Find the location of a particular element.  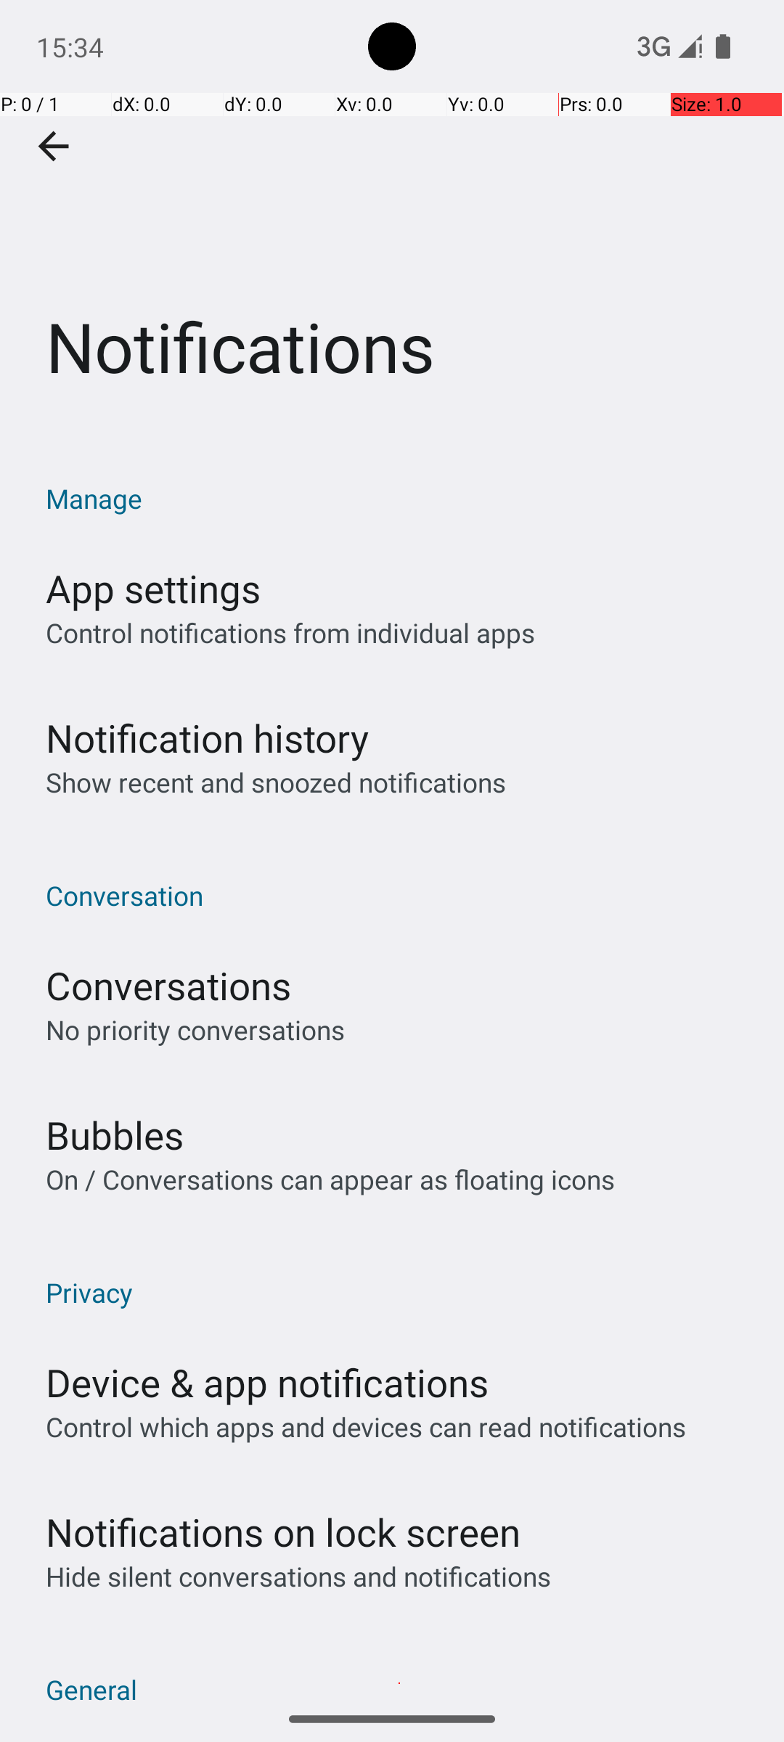

App settings is located at coordinates (153, 588).